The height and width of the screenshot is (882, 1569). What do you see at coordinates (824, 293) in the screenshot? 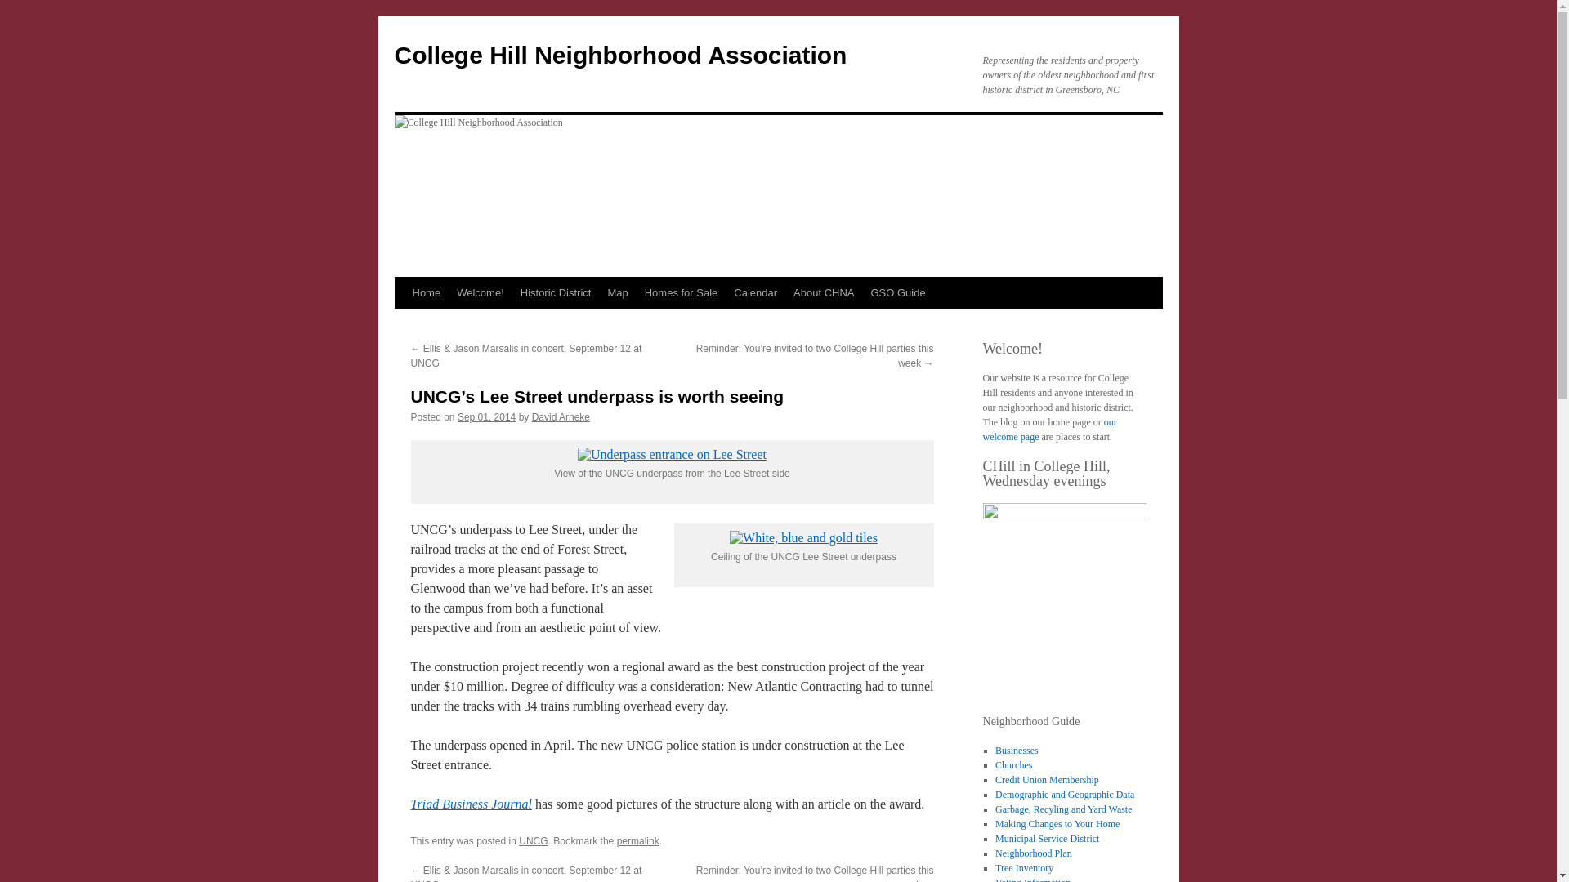
I see `About CHNA` at bounding box center [824, 293].